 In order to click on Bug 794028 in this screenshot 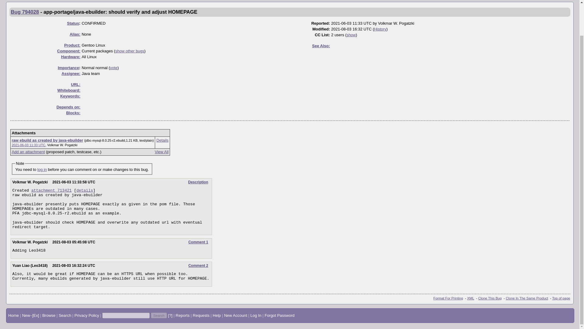, I will do `click(25, 12)`.